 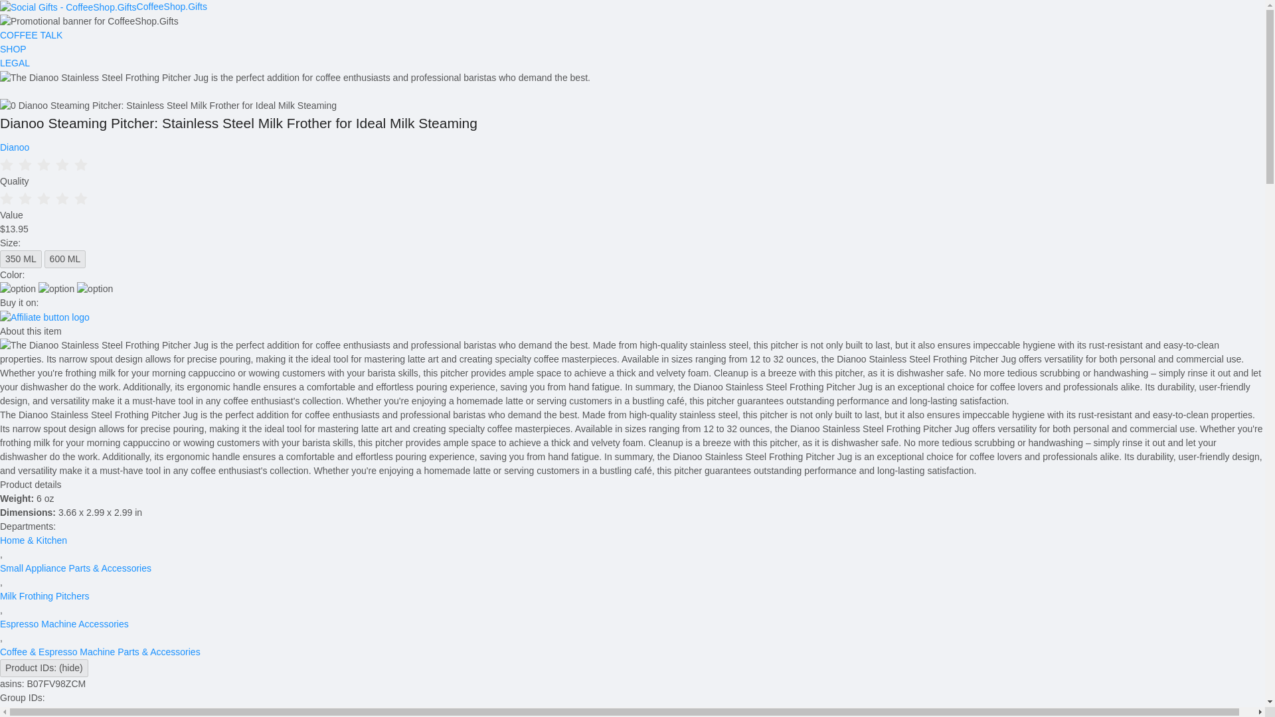 What do you see at coordinates (65, 259) in the screenshot?
I see `600 ML` at bounding box center [65, 259].